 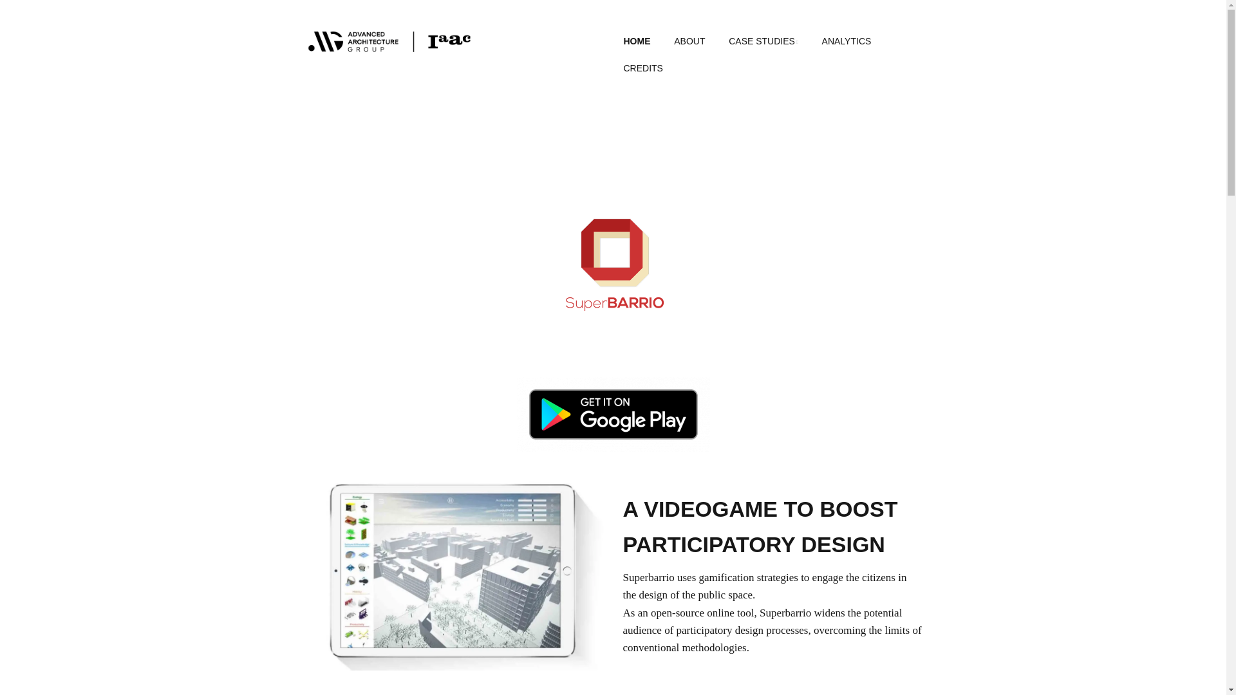 I want to click on CASE STUDIES, so click(x=763, y=42).